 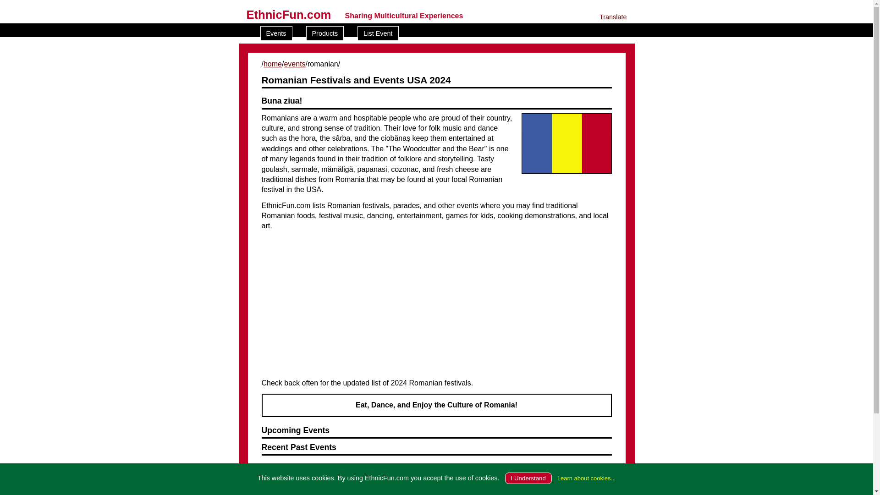 What do you see at coordinates (436, 304) in the screenshot?
I see `Advertisement` at bounding box center [436, 304].